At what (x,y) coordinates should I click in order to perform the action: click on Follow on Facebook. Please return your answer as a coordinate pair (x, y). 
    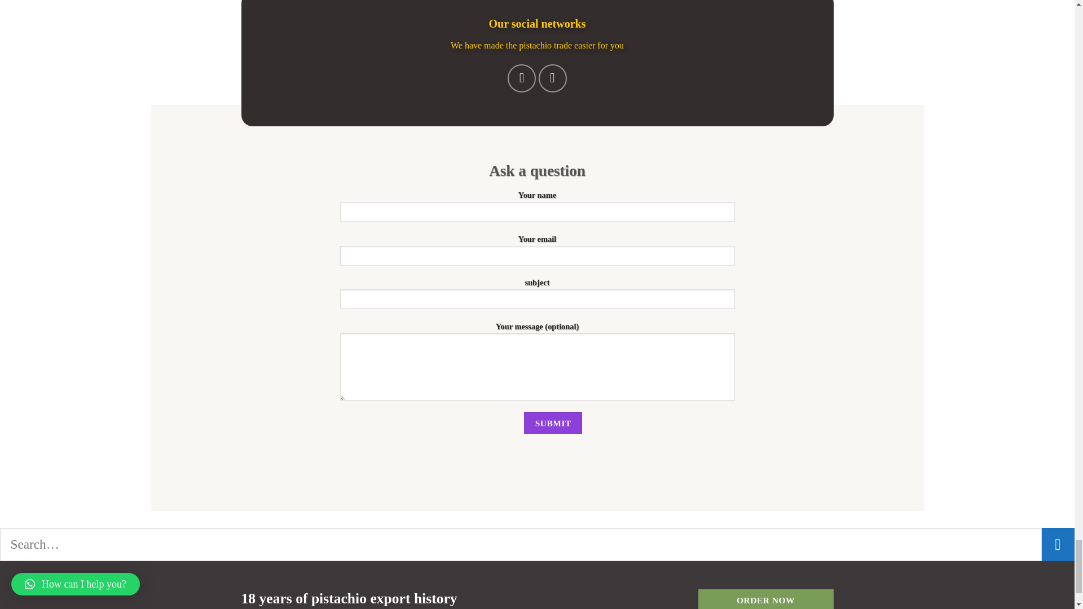
    Looking at the image, I should click on (522, 78).